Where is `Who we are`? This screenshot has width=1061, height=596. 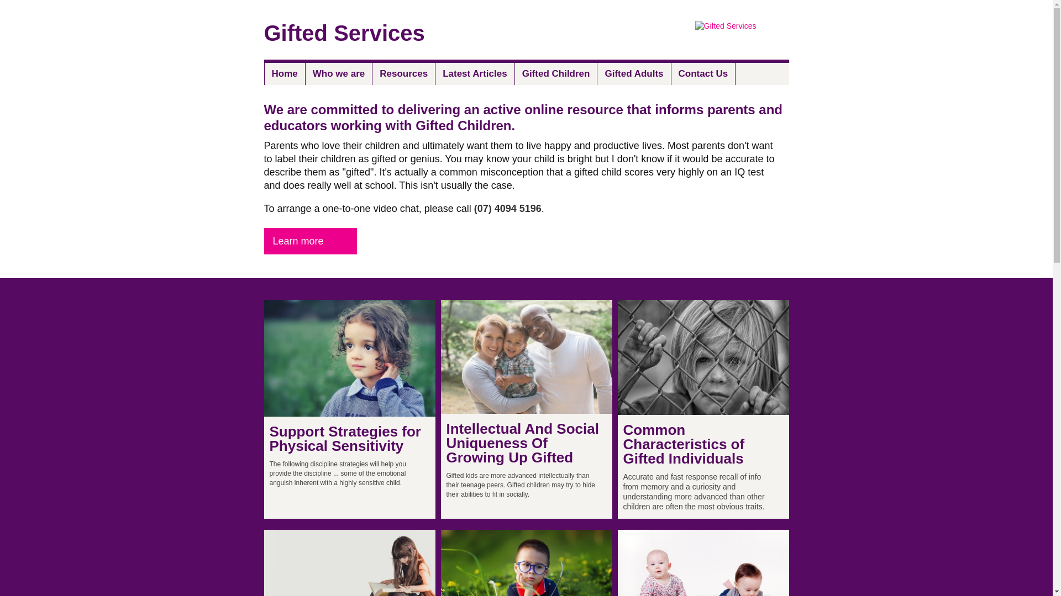
Who we are is located at coordinates (339, 74).